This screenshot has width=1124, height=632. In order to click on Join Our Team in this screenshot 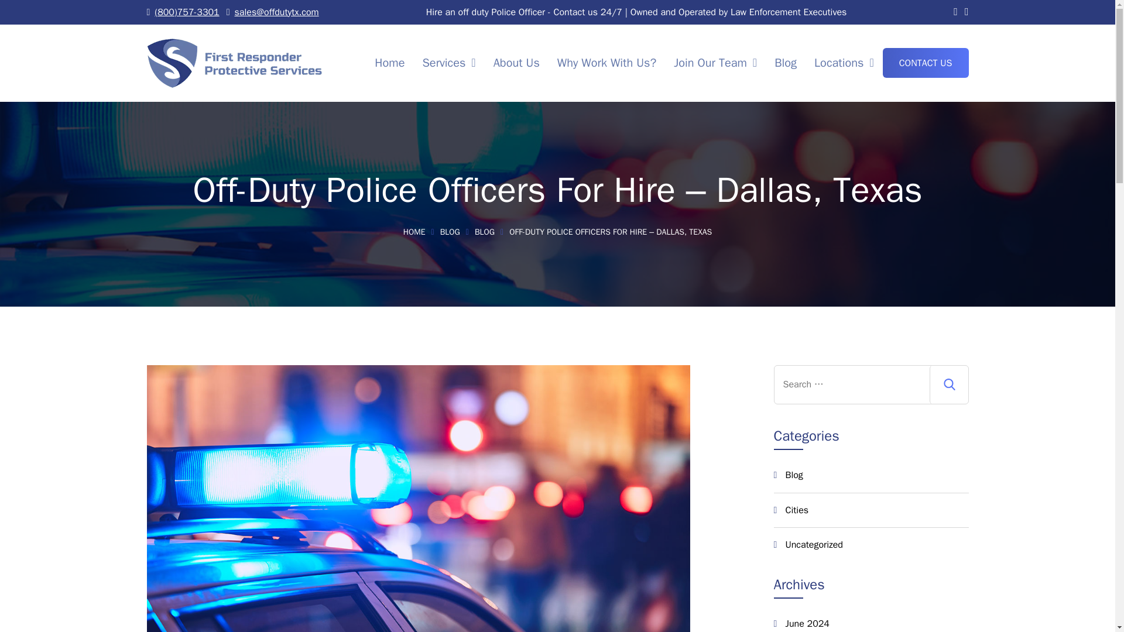, I will do `click(715, 63)`.